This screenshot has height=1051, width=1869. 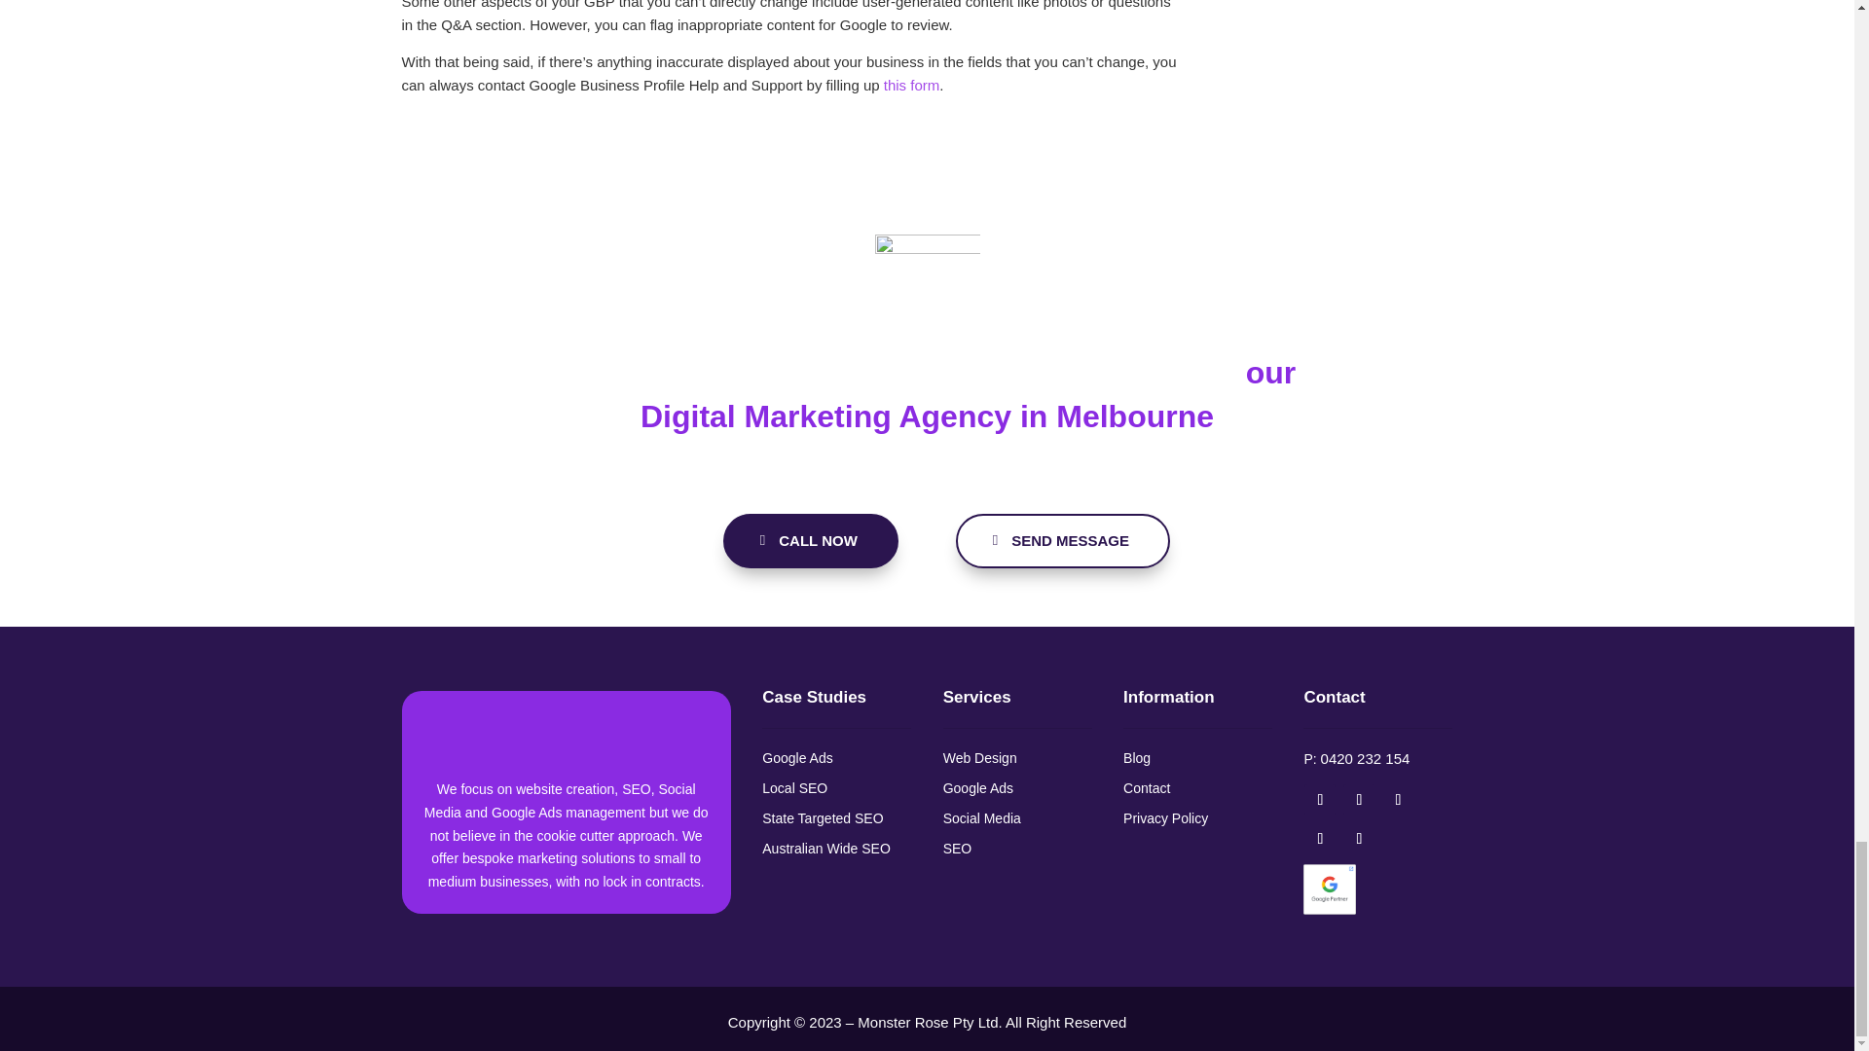 What do you see at coordinates (1398, 800) in the screenshot?
I see `Follow on Google` at bounding box center [1398, 800].